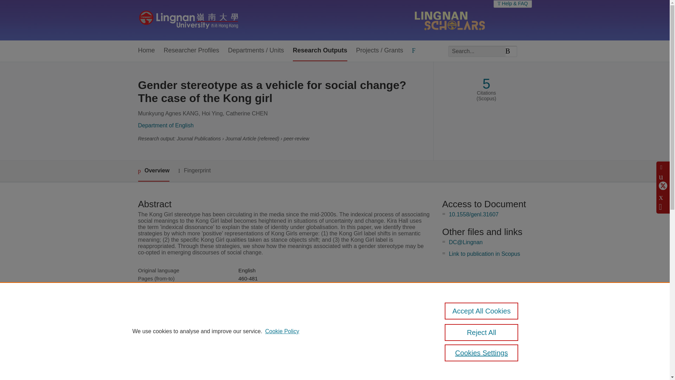 The image size is (675, 380). I want to click on Overview, so click(153, 171).